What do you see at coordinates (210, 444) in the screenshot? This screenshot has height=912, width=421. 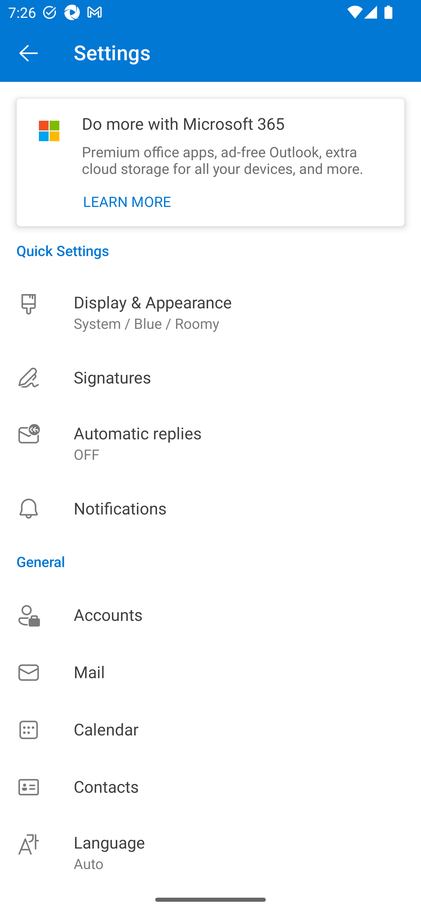 I see `Automatic replies OFF` at bounding box center [210, 444].